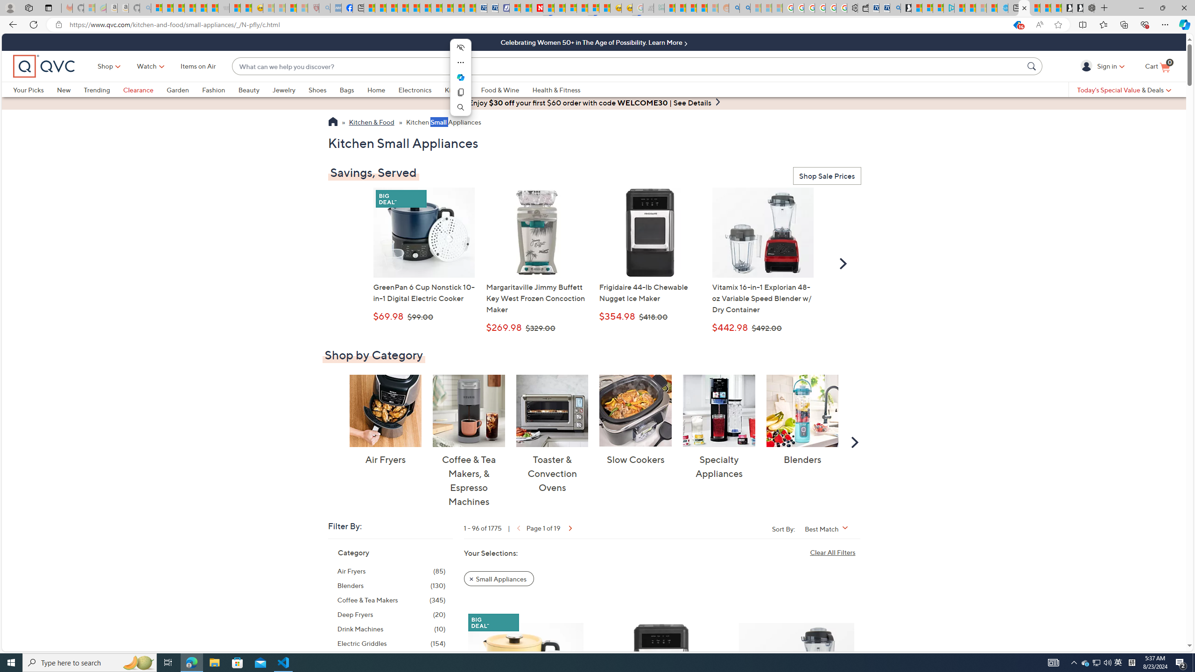 This screenshot has width=1195, height=672. I want to click on Climate Damage Becomes Too Severe To Reverse, so click(402, 8).